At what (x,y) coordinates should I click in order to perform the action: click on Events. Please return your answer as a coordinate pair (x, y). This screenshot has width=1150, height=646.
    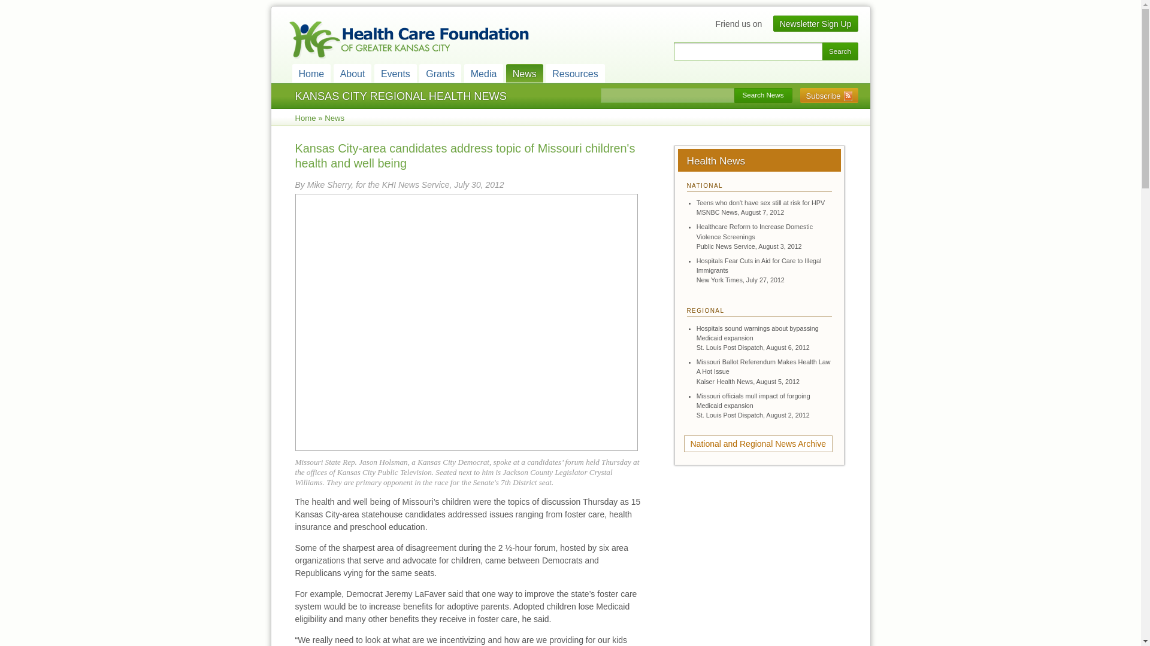
    Looking at the image, I should click on (395, 73).